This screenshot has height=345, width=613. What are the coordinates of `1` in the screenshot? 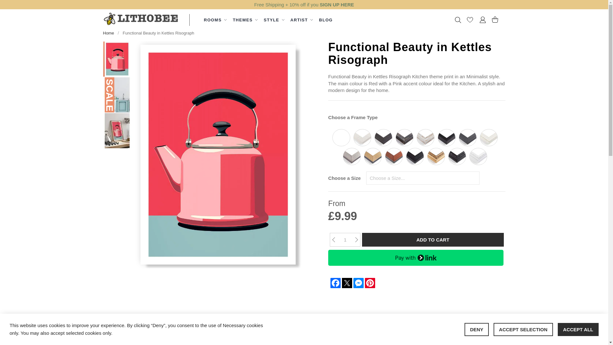 It's located at (345, 240).